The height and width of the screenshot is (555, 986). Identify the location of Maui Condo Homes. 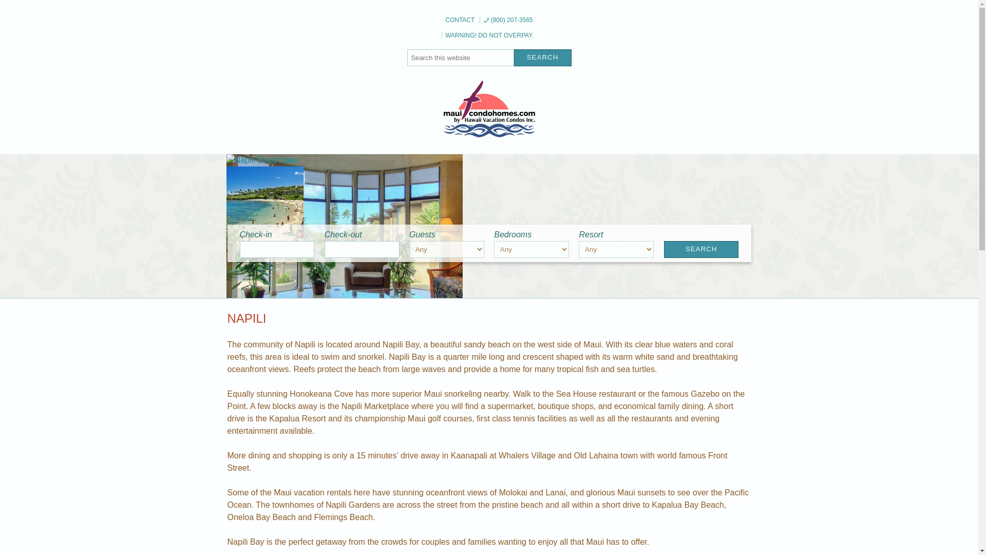
(479, 160).